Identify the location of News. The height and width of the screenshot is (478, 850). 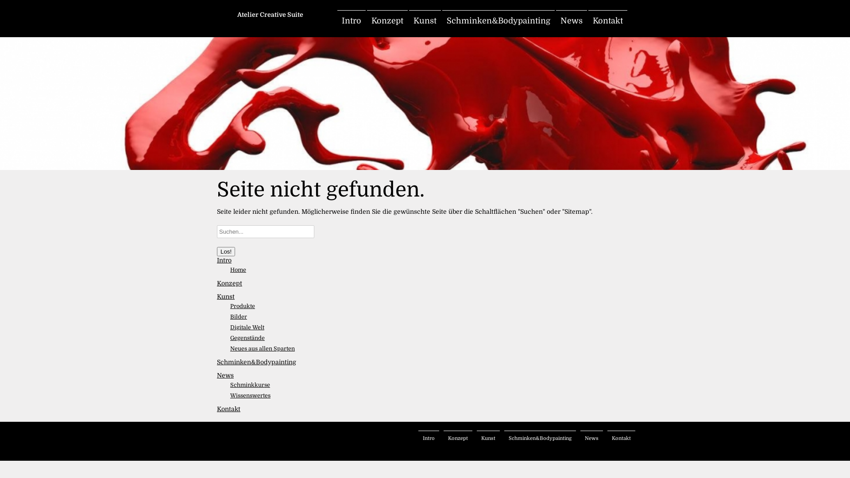
(591, 438).